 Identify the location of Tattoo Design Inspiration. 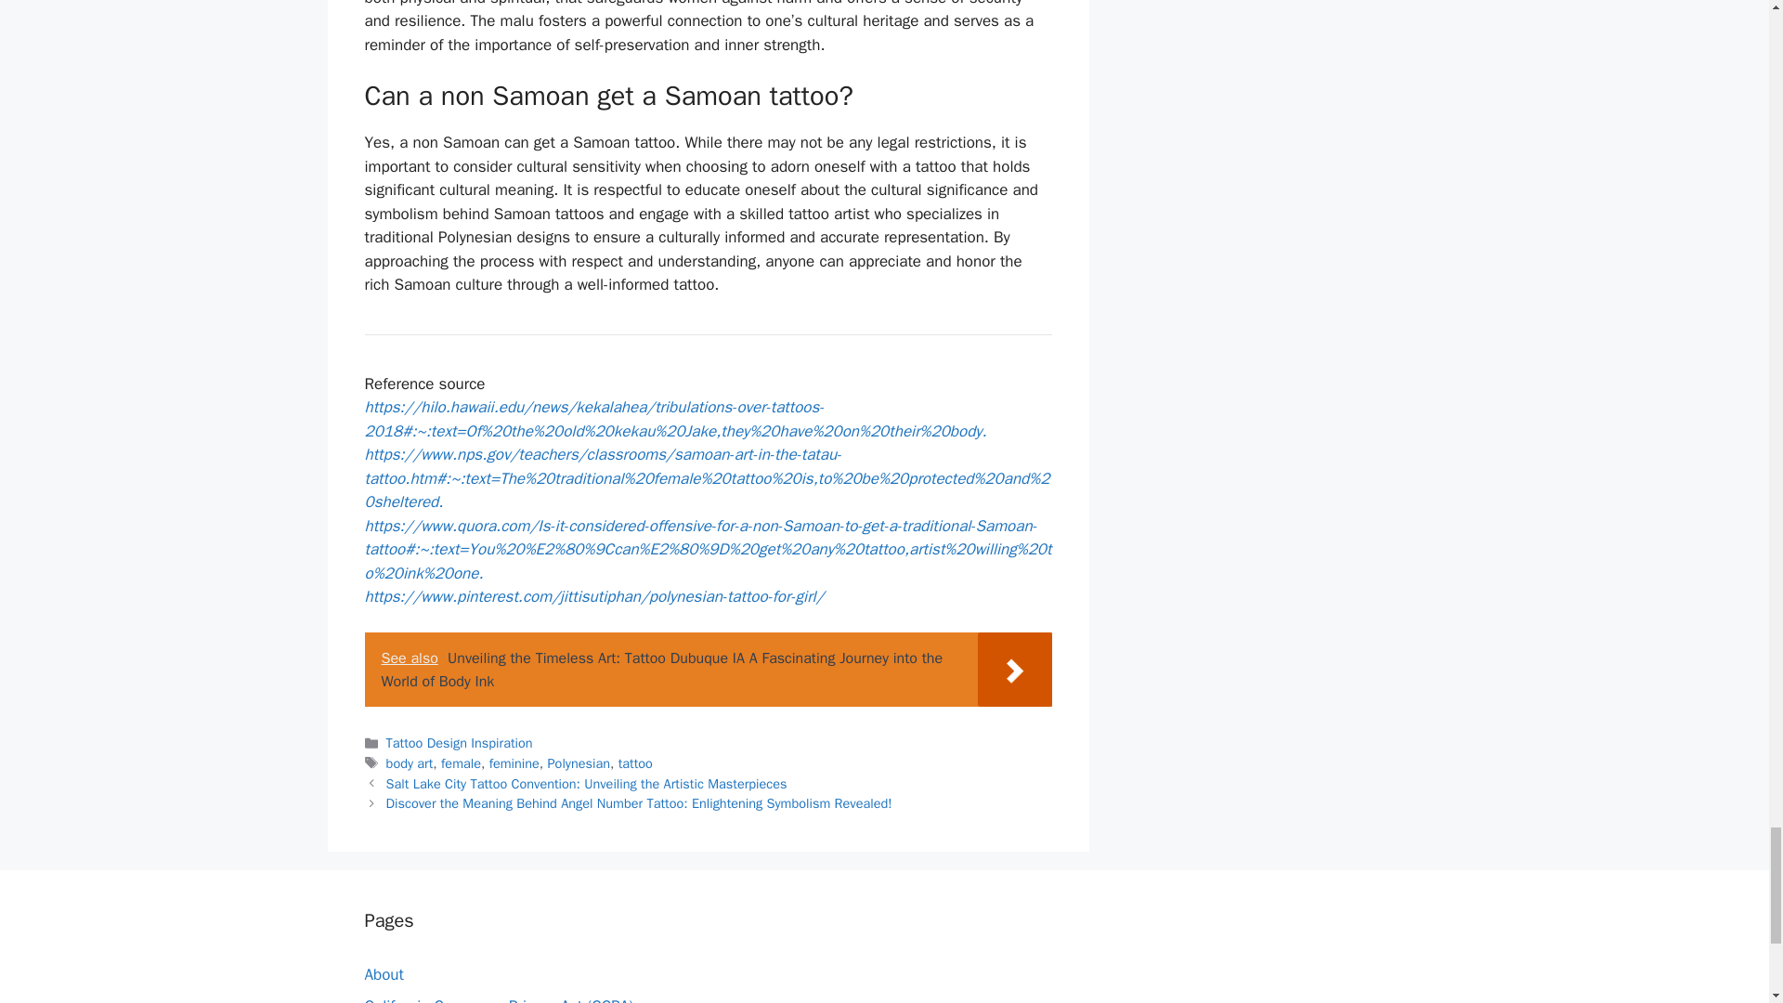
(460, 742).